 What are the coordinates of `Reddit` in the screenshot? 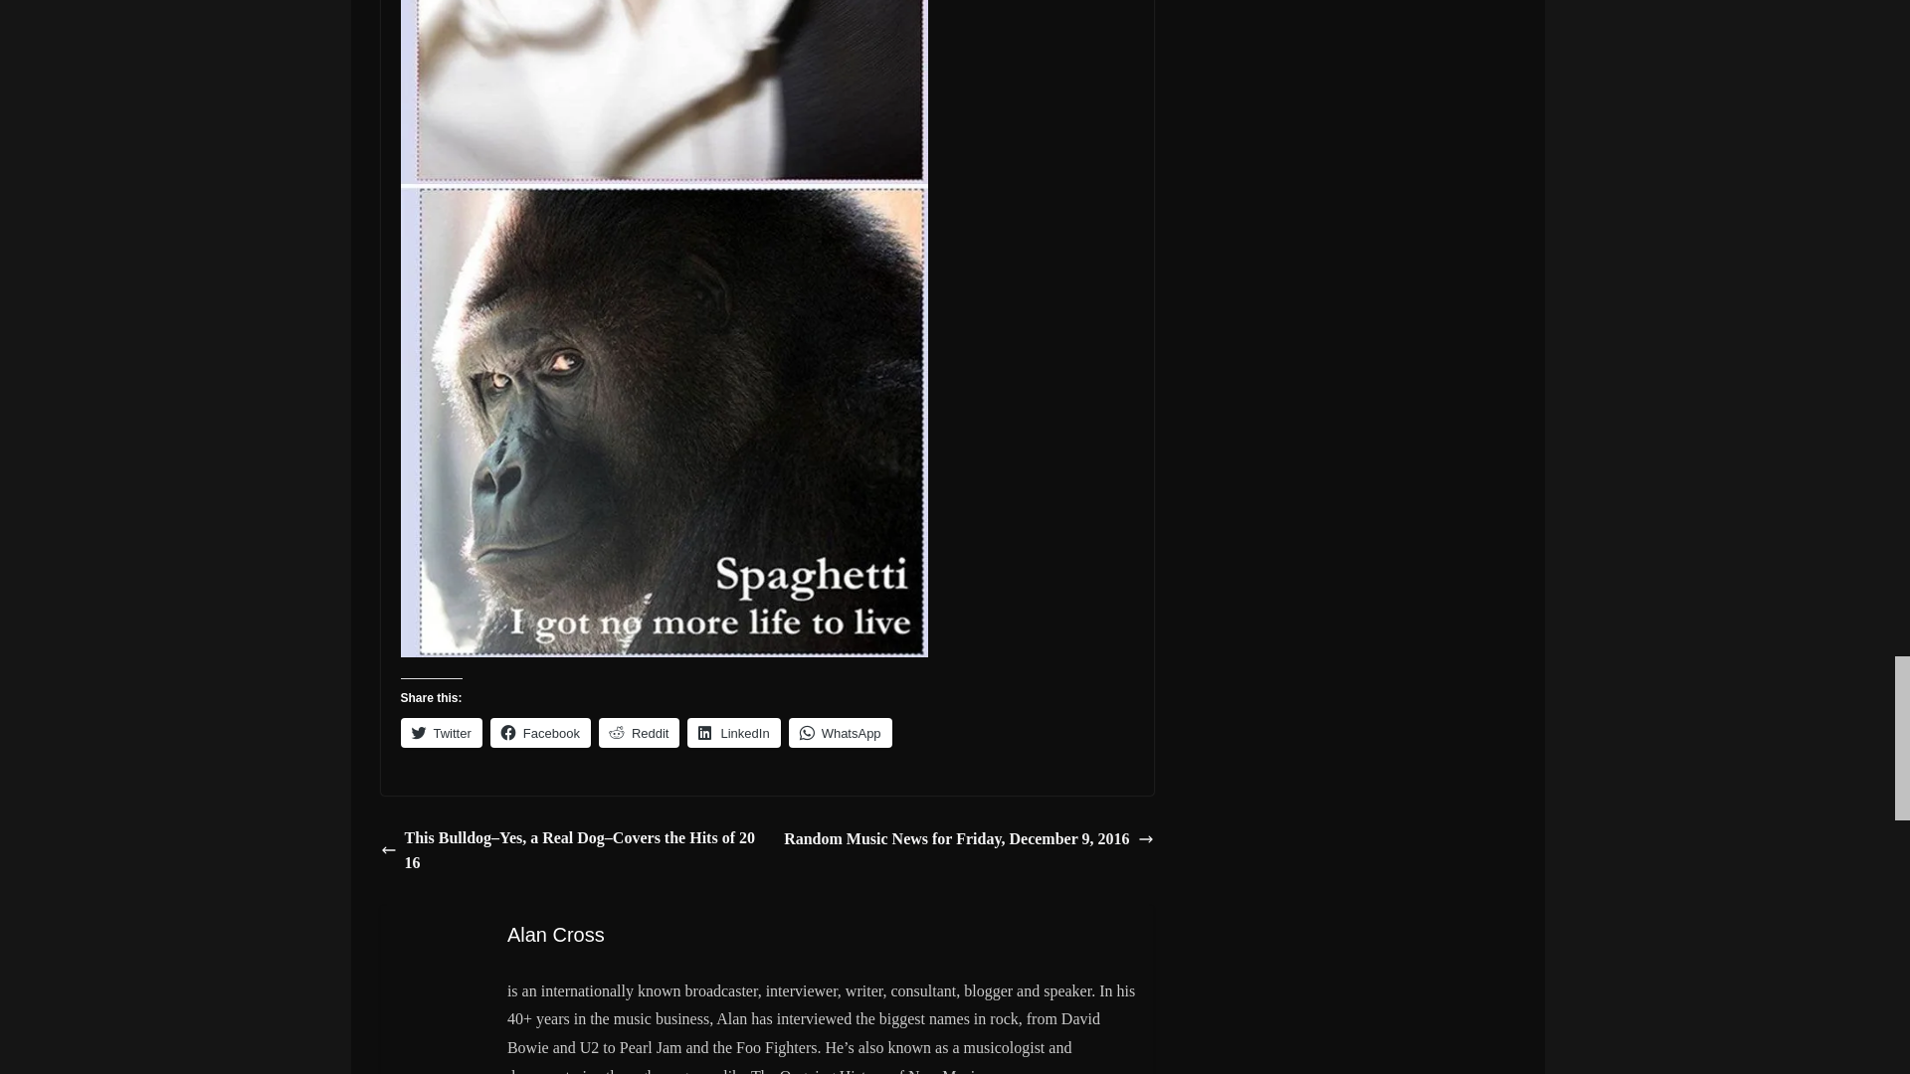 It's located at (639, 732).